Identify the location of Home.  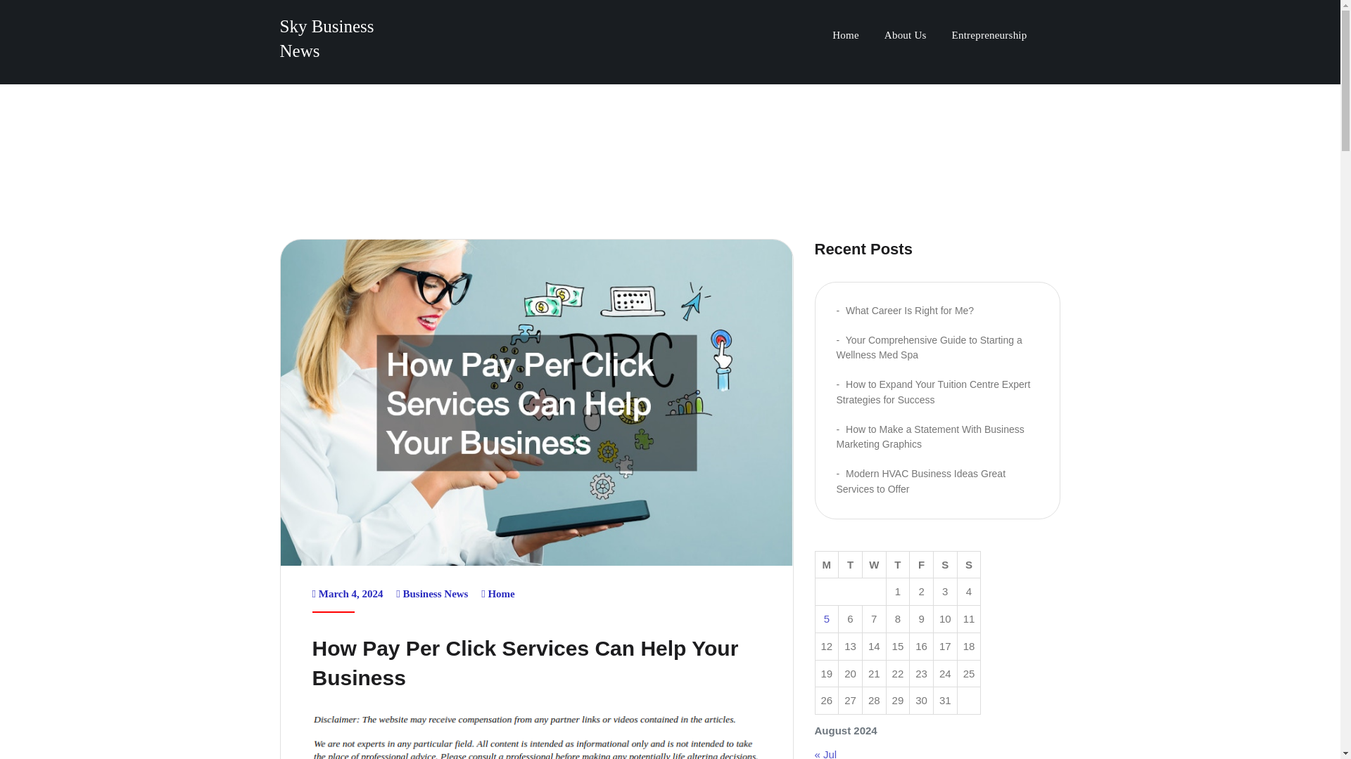
(846, 36).